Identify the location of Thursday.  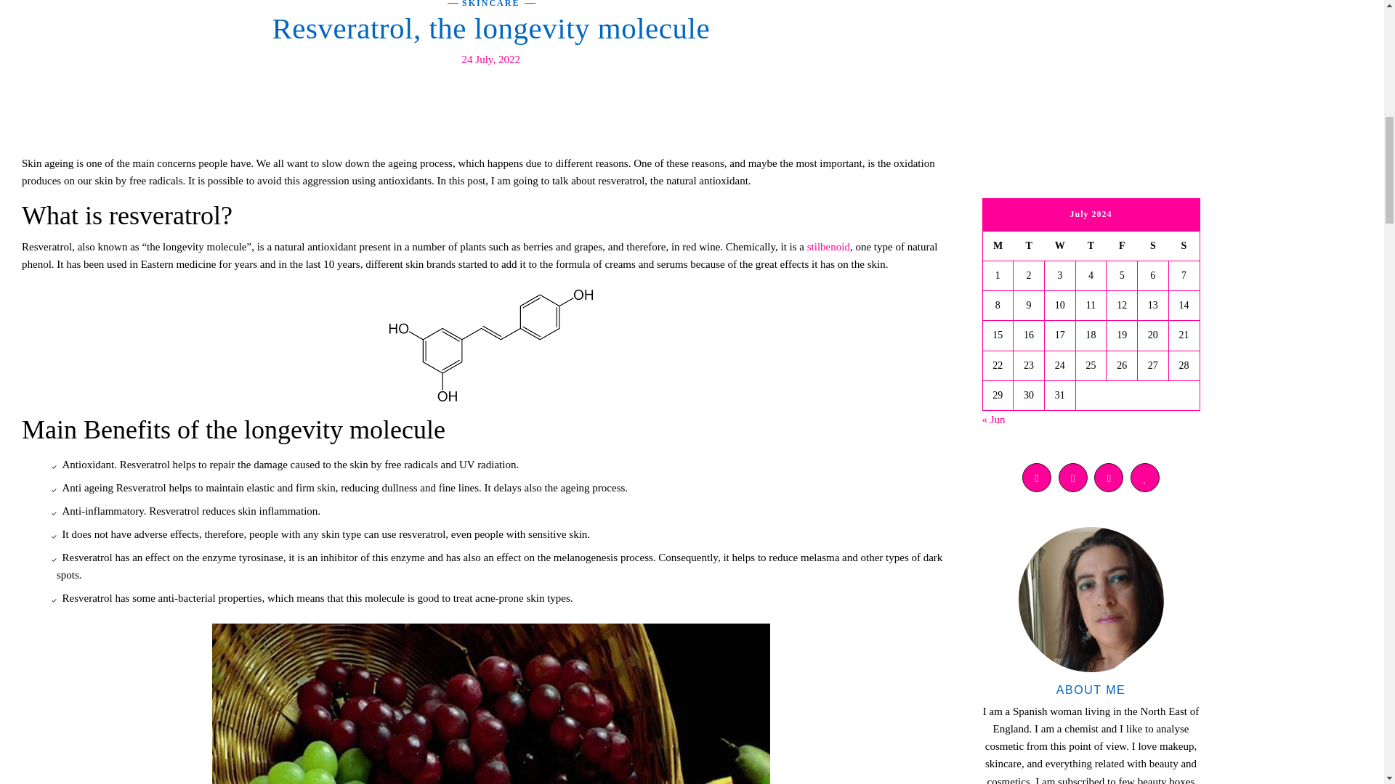
(1091, 245).